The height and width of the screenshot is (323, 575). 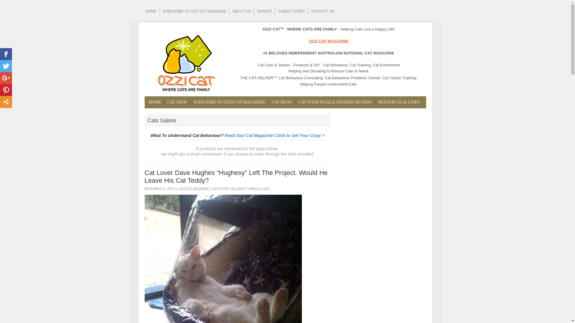 What do you see at coordinates (282, 102) in the screenshot?
I see `CAT BLOG` at bounding box center [282, 102].